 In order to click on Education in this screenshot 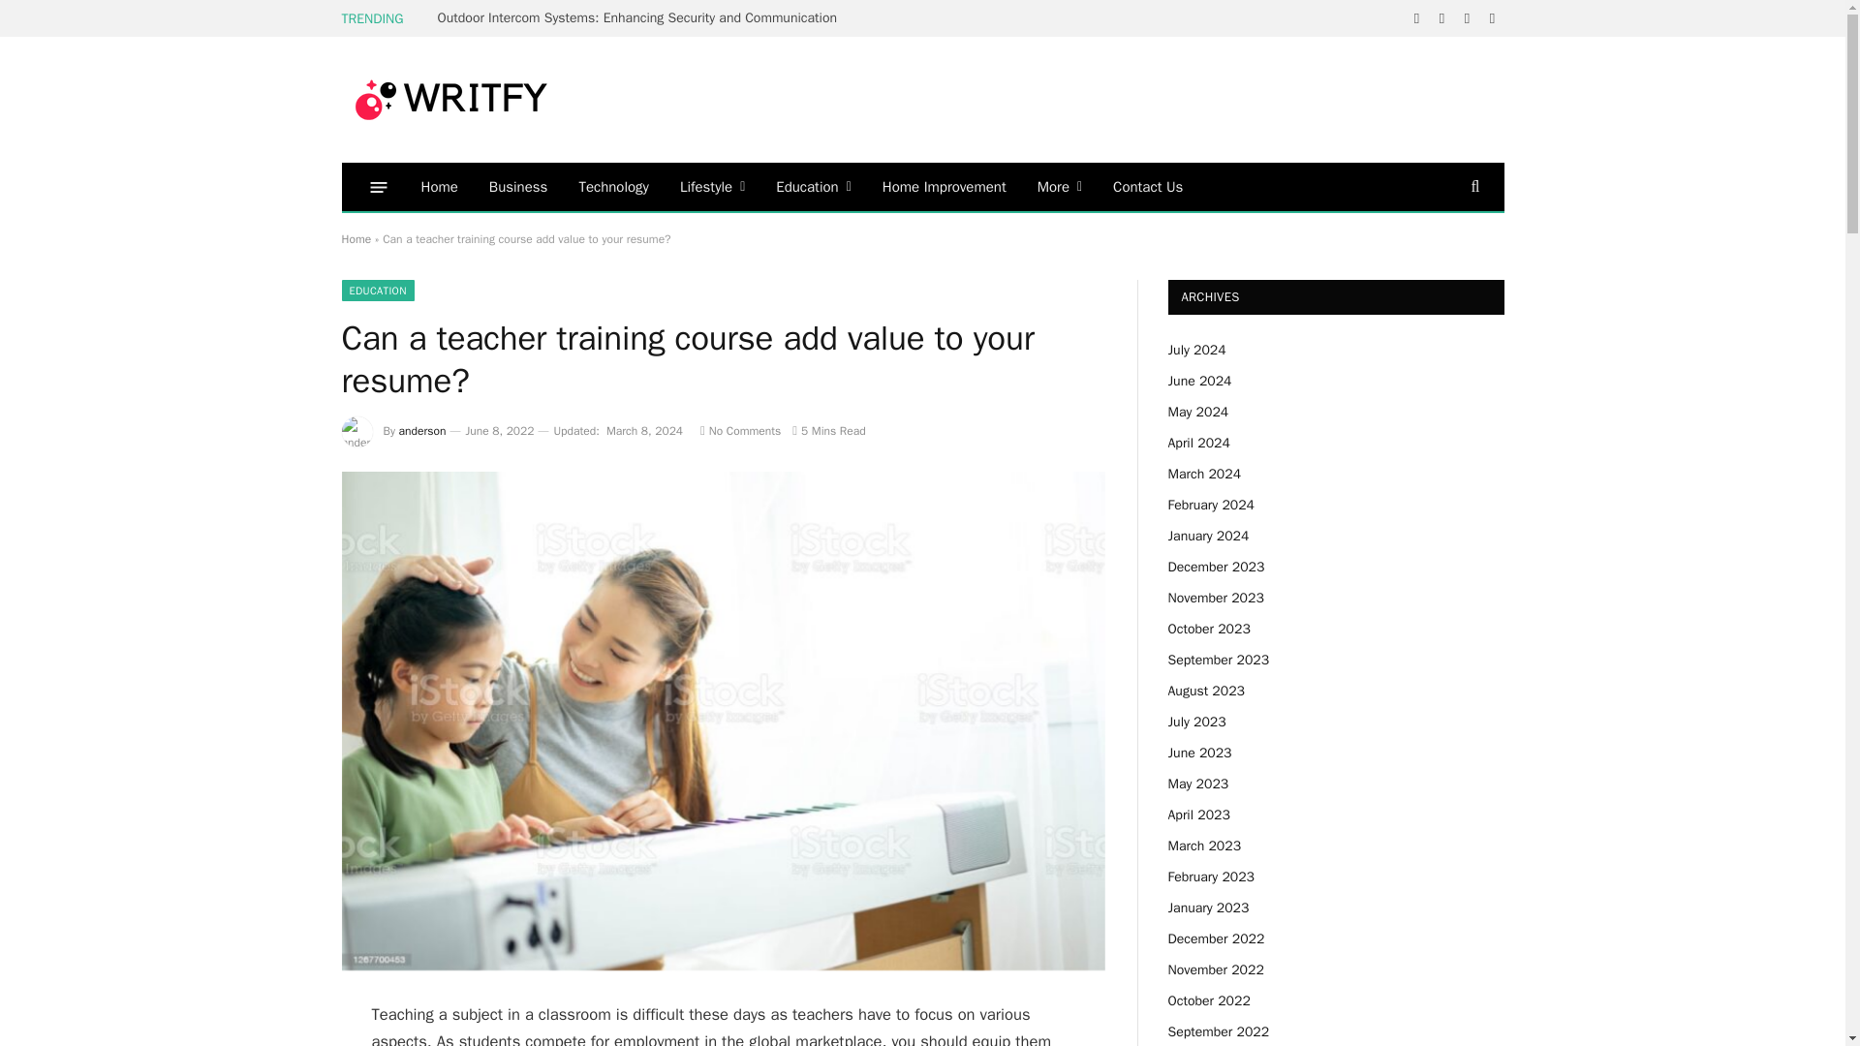, I will do `click(814, 187)`.